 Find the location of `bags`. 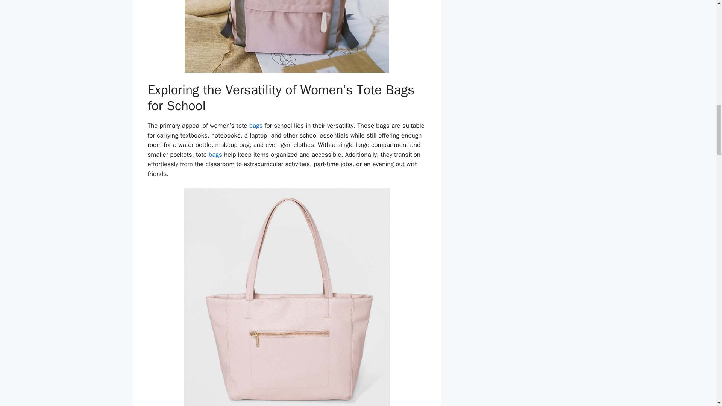

bags is located at coordinates (215, 155).